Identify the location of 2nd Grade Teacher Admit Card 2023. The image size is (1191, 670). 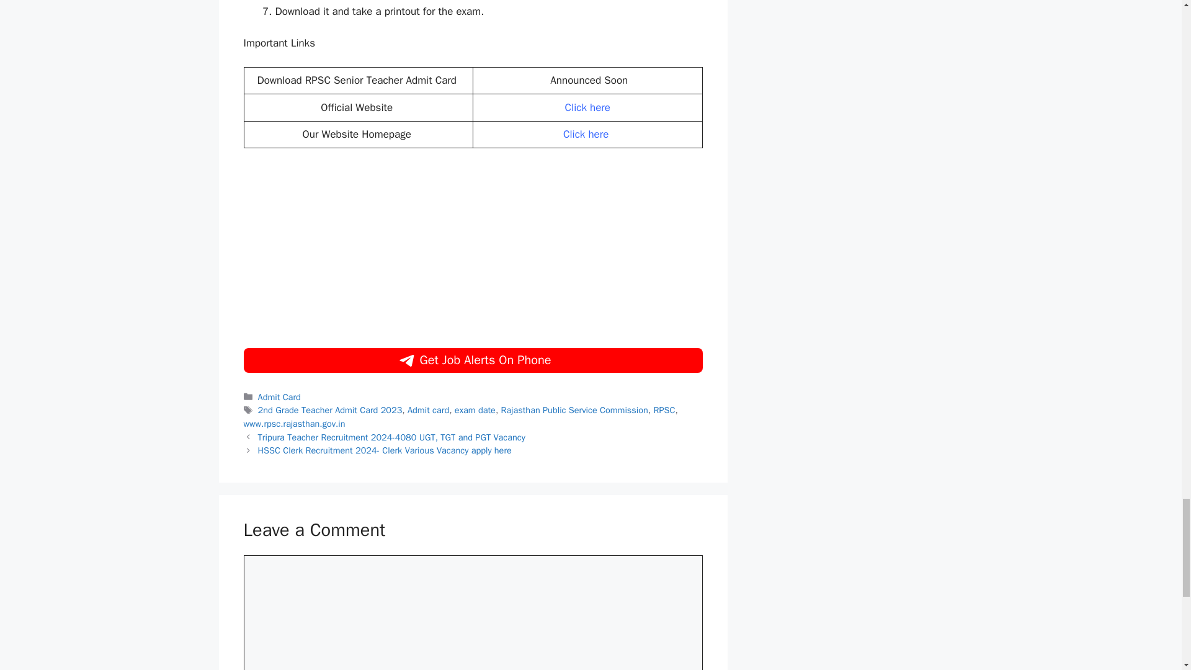
(330, 409).